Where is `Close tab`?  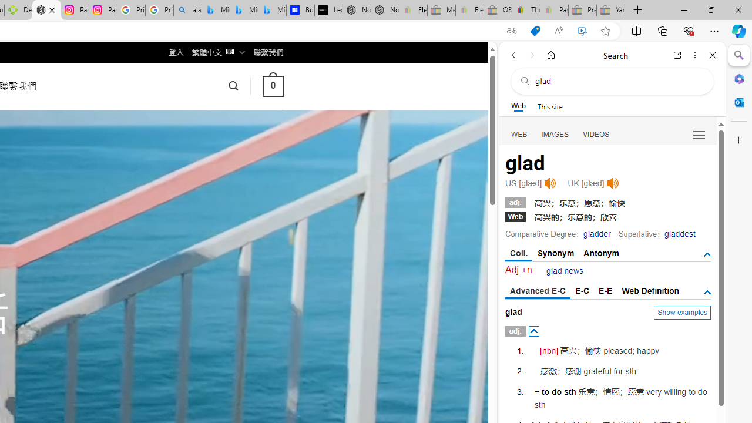
Close tab is located at coordinates (52, 9).